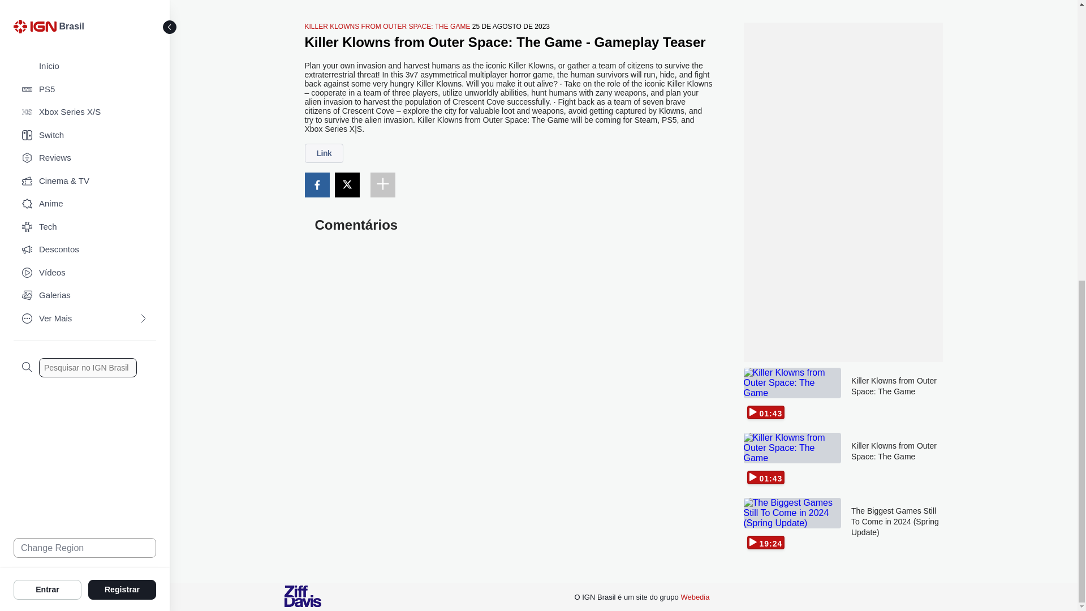 This screenshot has width=1086, height=611. What do you see at coordinates (324, 153) in the screenshot?
I see `Link` at bounding box center [324, 153].